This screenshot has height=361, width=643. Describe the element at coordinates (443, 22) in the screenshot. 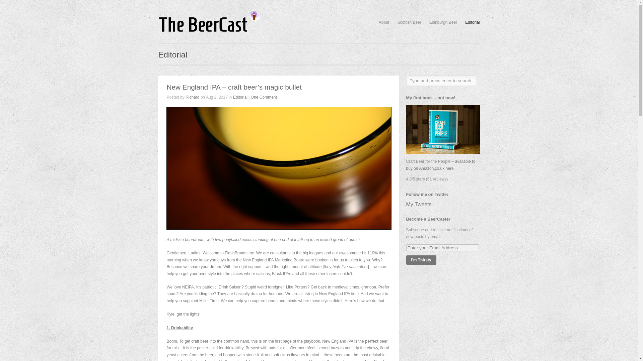

I see `Edinburgh Beer` at that location.